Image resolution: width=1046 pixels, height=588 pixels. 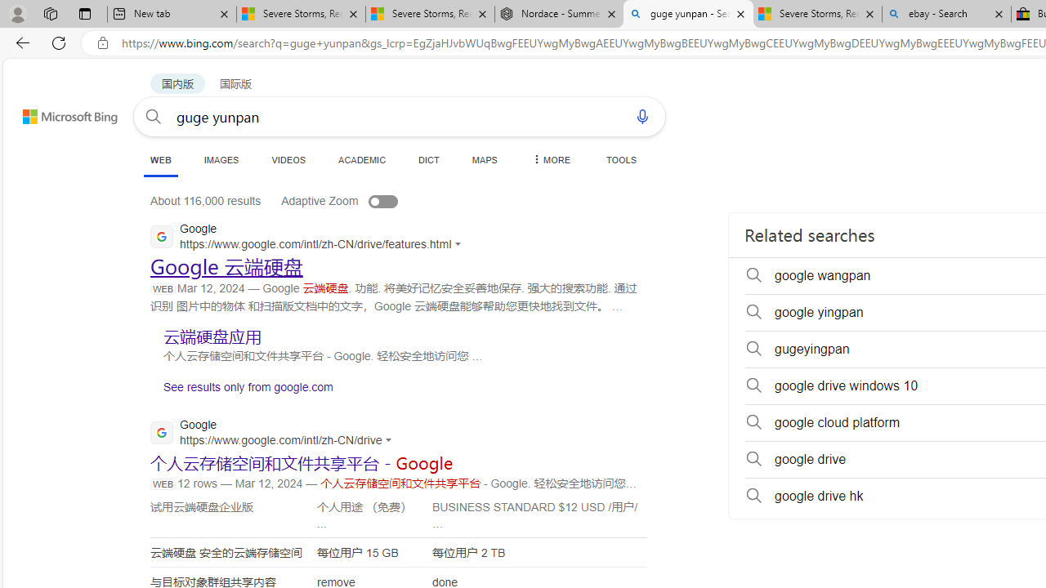 I want to click on Adaptive Zoom, so click(x=356, y=201).